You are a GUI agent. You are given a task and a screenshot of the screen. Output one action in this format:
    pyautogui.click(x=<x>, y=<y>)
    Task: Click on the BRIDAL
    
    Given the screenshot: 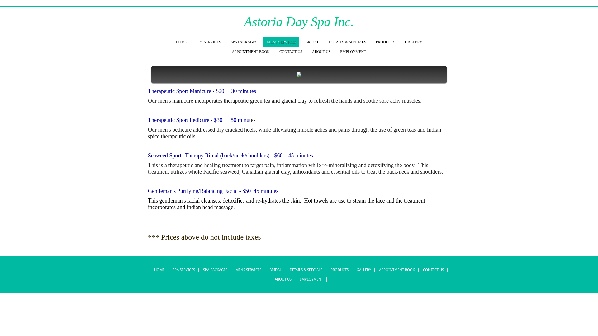 What is the action you would take?
    pyautogui.click(x=275, y=270)
    